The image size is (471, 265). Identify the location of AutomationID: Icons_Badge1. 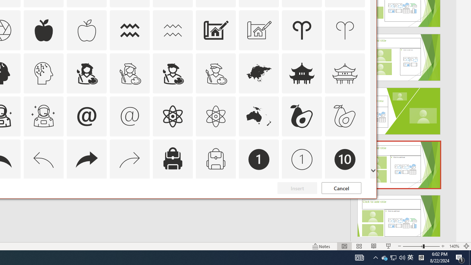
(259, 159).